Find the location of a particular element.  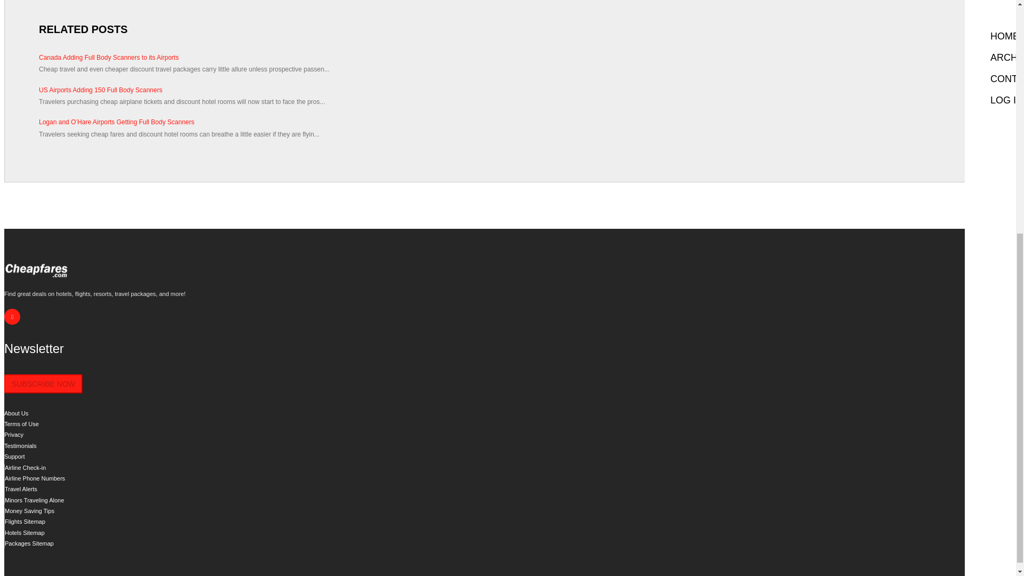

Terms of Use is located at coordinates (21, 424).